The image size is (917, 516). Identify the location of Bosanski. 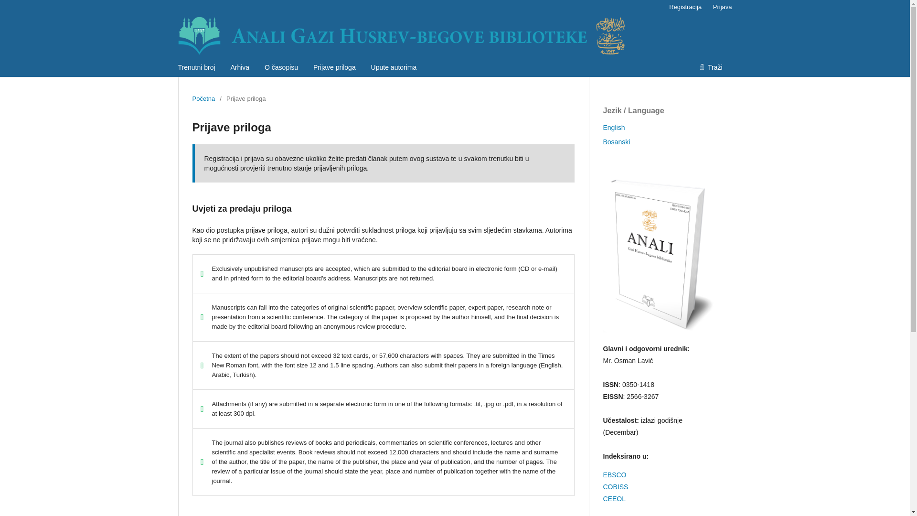
(616, 141).